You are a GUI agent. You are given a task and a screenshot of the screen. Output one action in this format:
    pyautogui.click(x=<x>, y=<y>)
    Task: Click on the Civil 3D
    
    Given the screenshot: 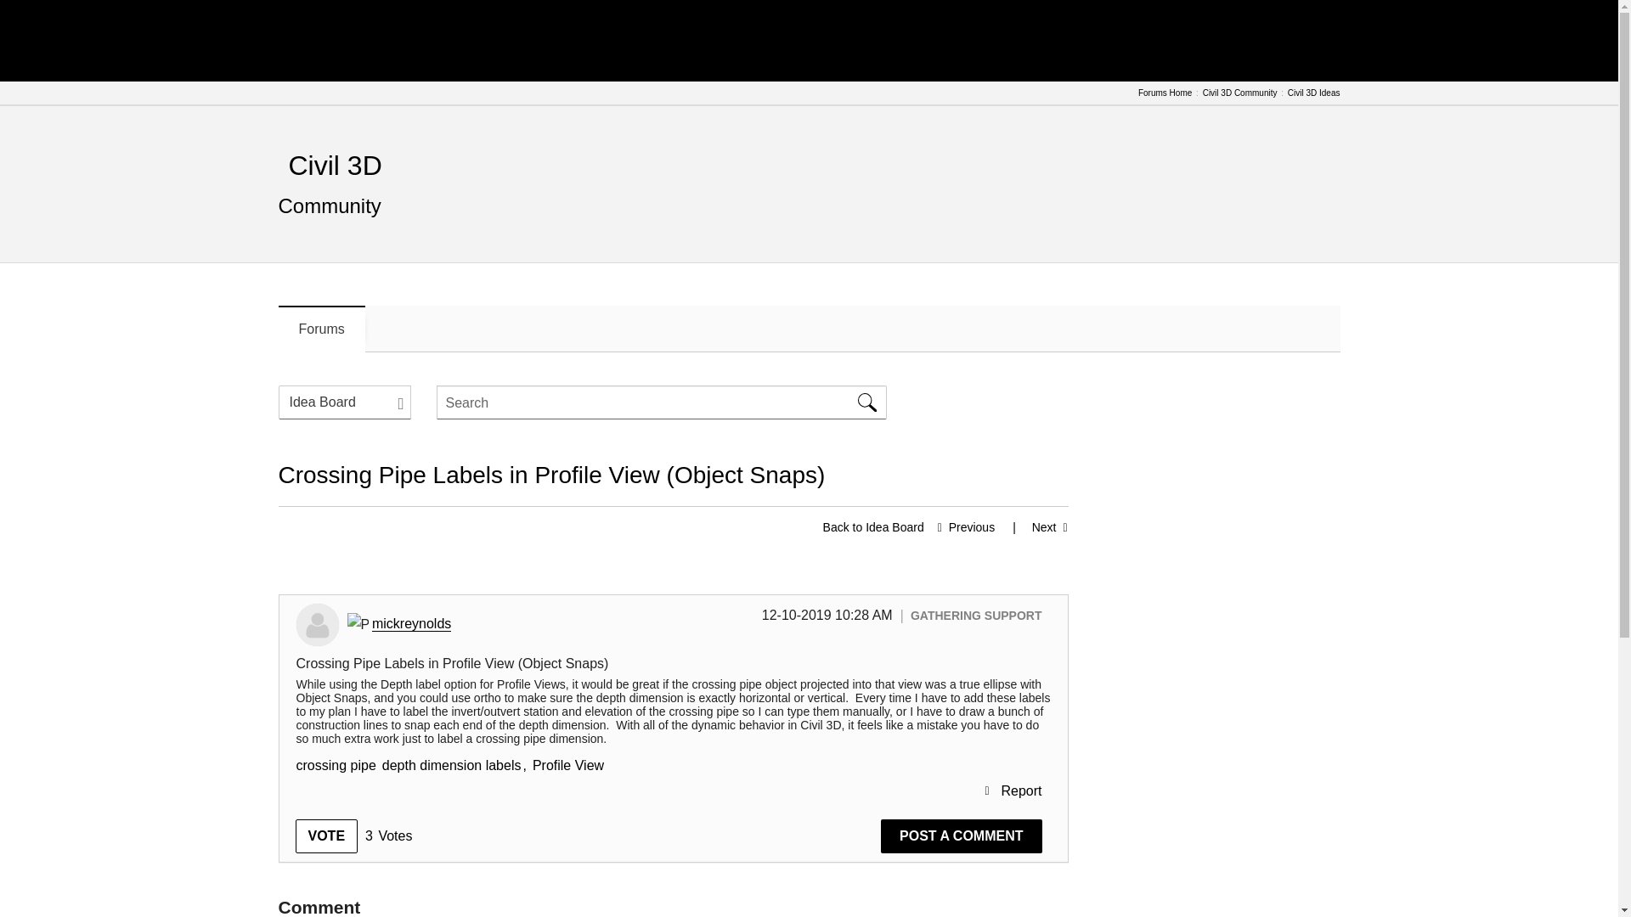 What is the action you would take?
    pyautogui.click(x=335, y=165)
    